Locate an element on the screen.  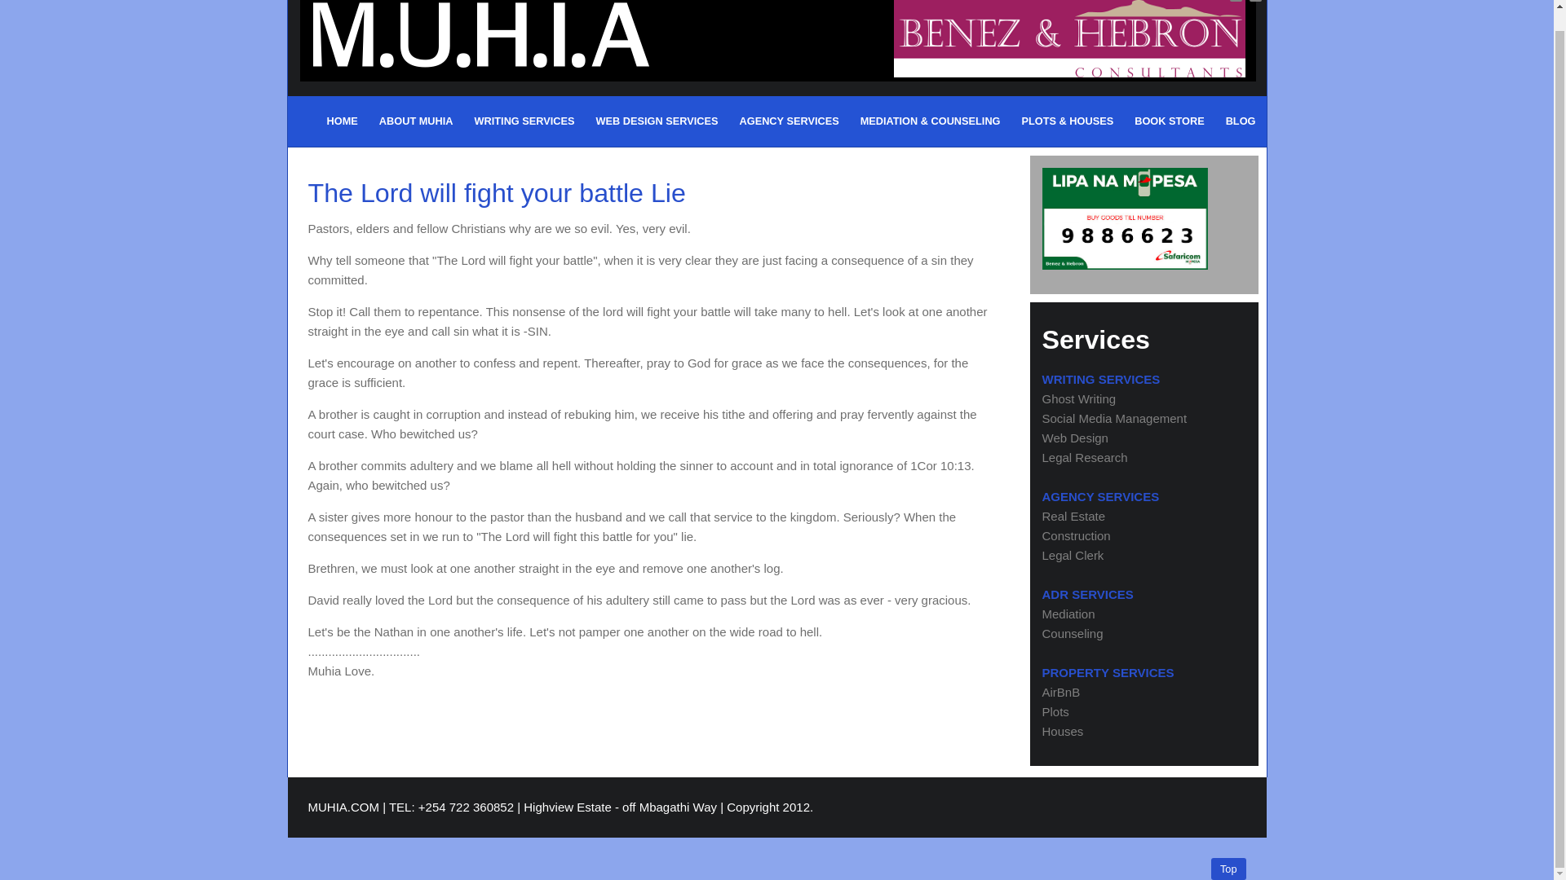
ADR SERVICES is located at coordinates (1088, 594).